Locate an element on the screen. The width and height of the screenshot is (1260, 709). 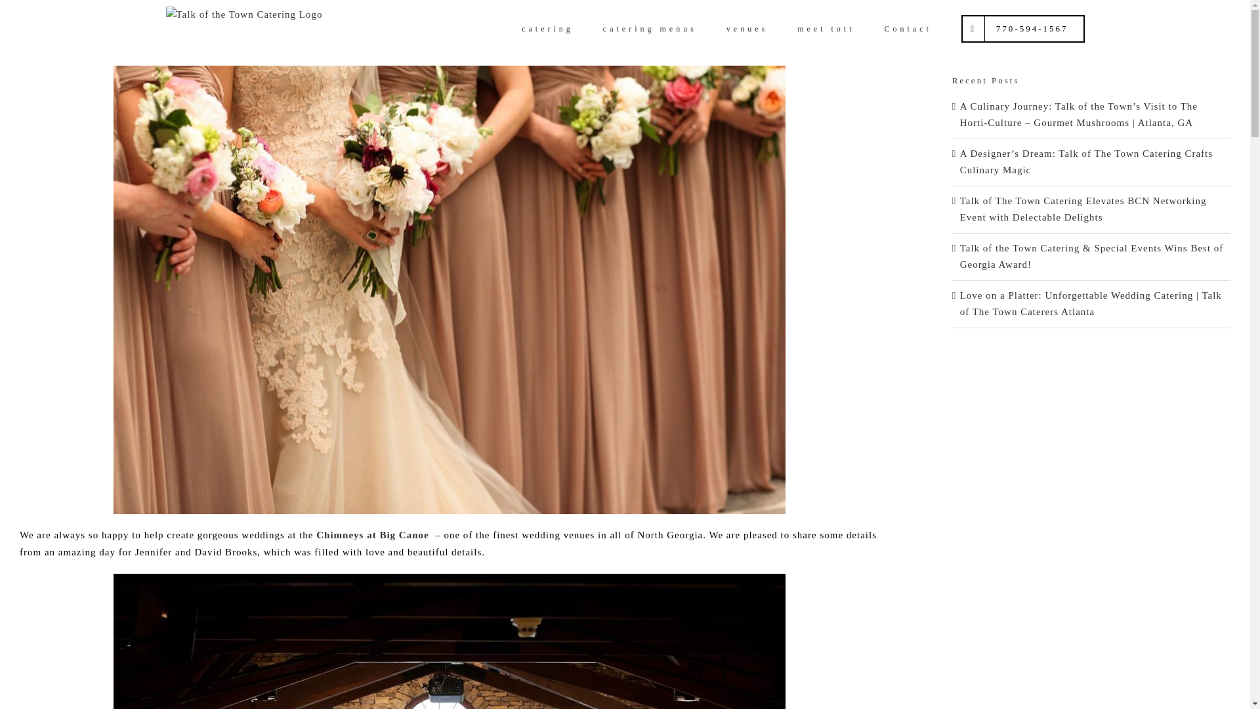
catering is located at coordinates (547, 28).